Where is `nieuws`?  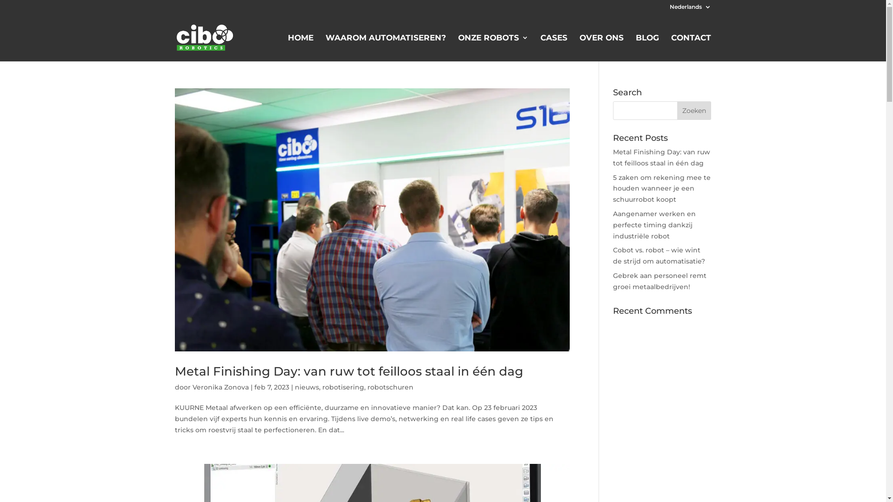 nieuws is located at coordinates (307, 387).